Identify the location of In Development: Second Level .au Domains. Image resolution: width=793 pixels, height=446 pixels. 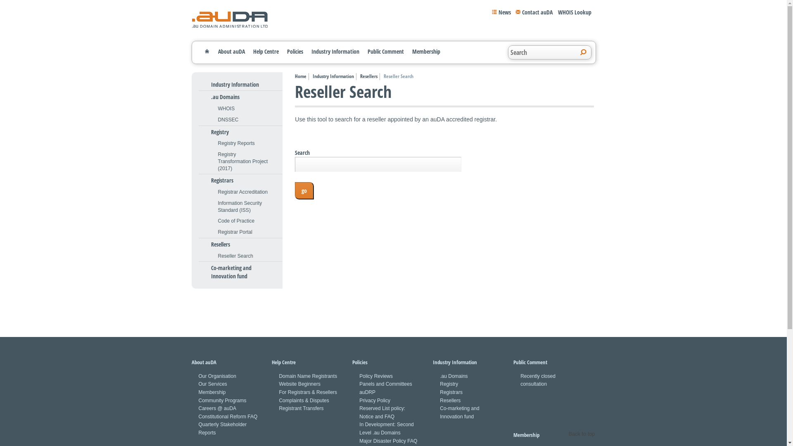
(387, 429).